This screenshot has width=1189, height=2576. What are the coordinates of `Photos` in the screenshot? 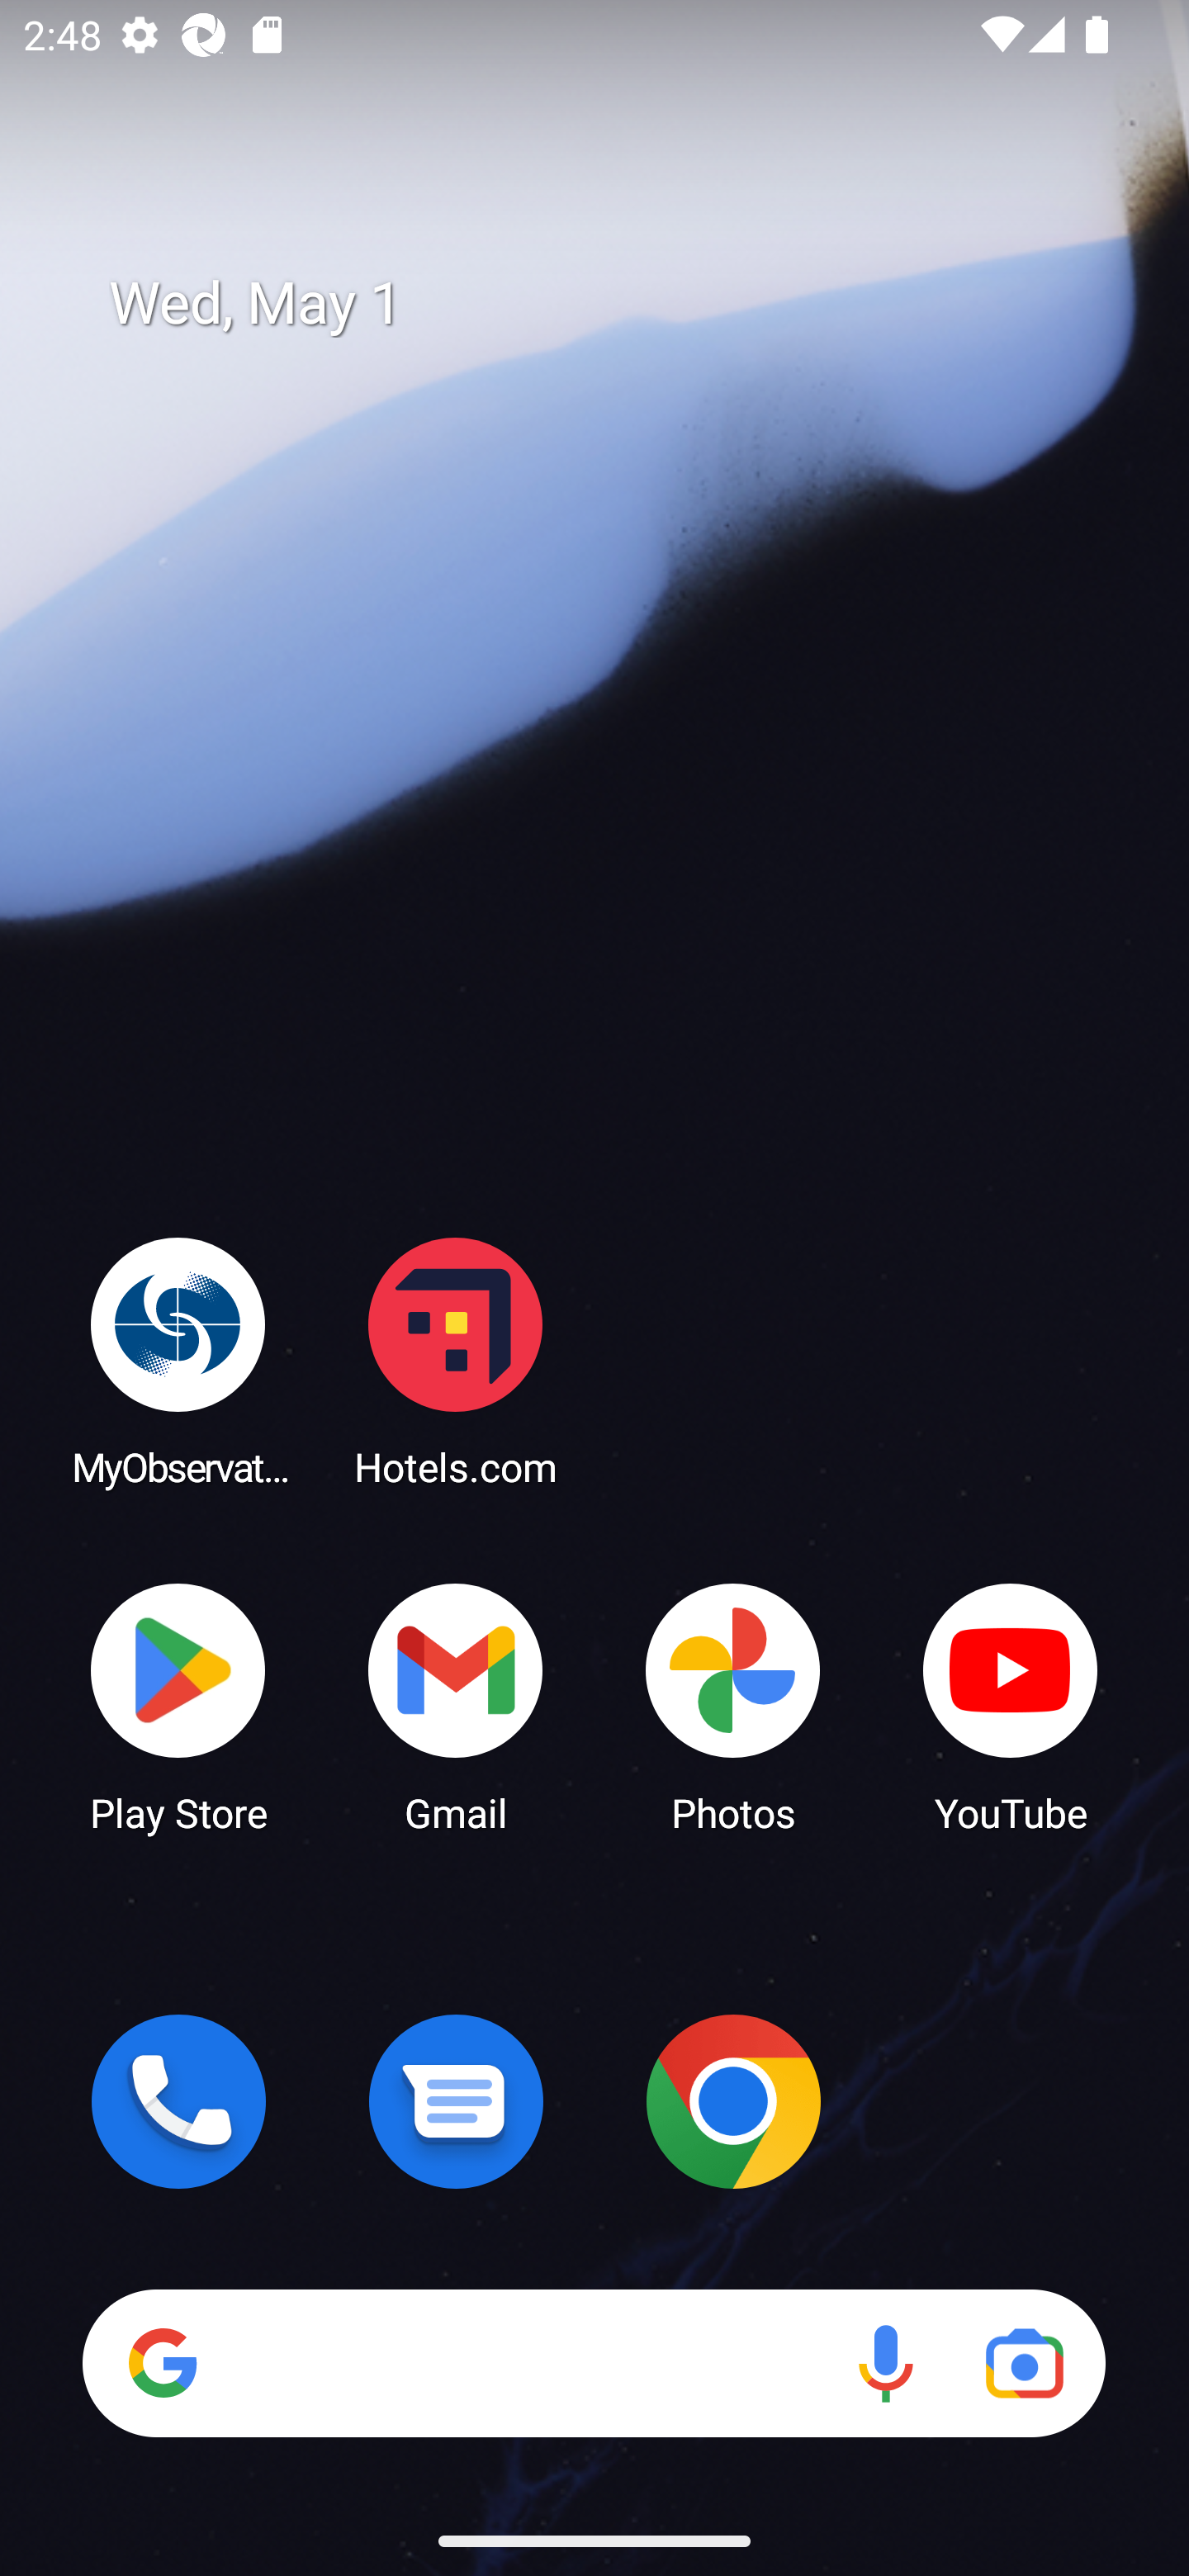 It's located at (733, 1706).